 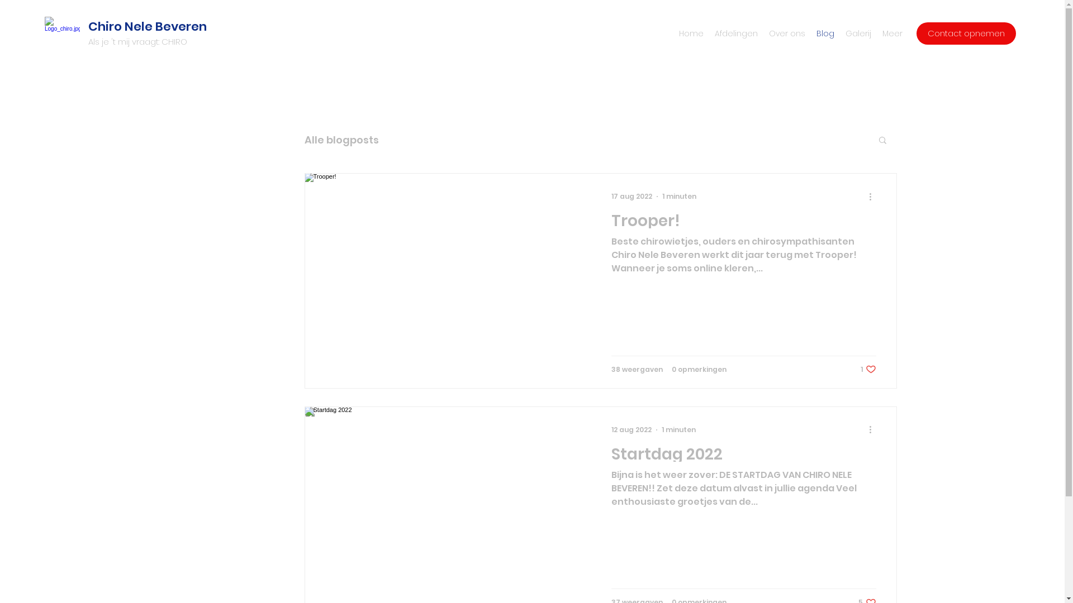 What do you see at coordinates (737, 33) in the screenshot?
I see `Afdelingen` at bounding box center [737, 33].